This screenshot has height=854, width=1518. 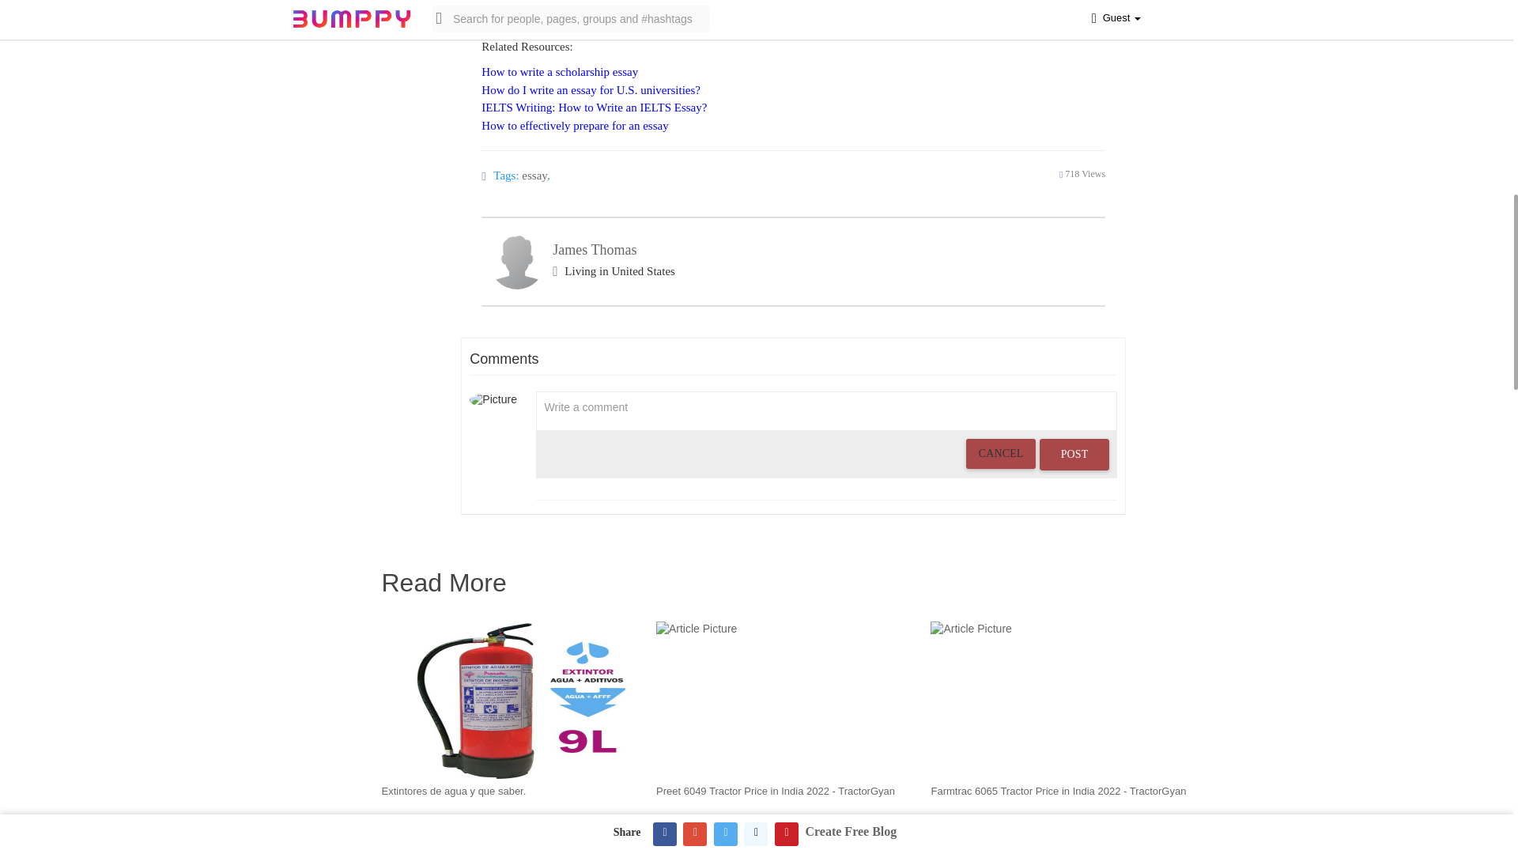 What do you see at coordinates (1058, 791) in the screenshot?
I see `Farmtrac 6065 Tractor Price in India 2022 - TractorGyan` at bounding box center [1058, 791].